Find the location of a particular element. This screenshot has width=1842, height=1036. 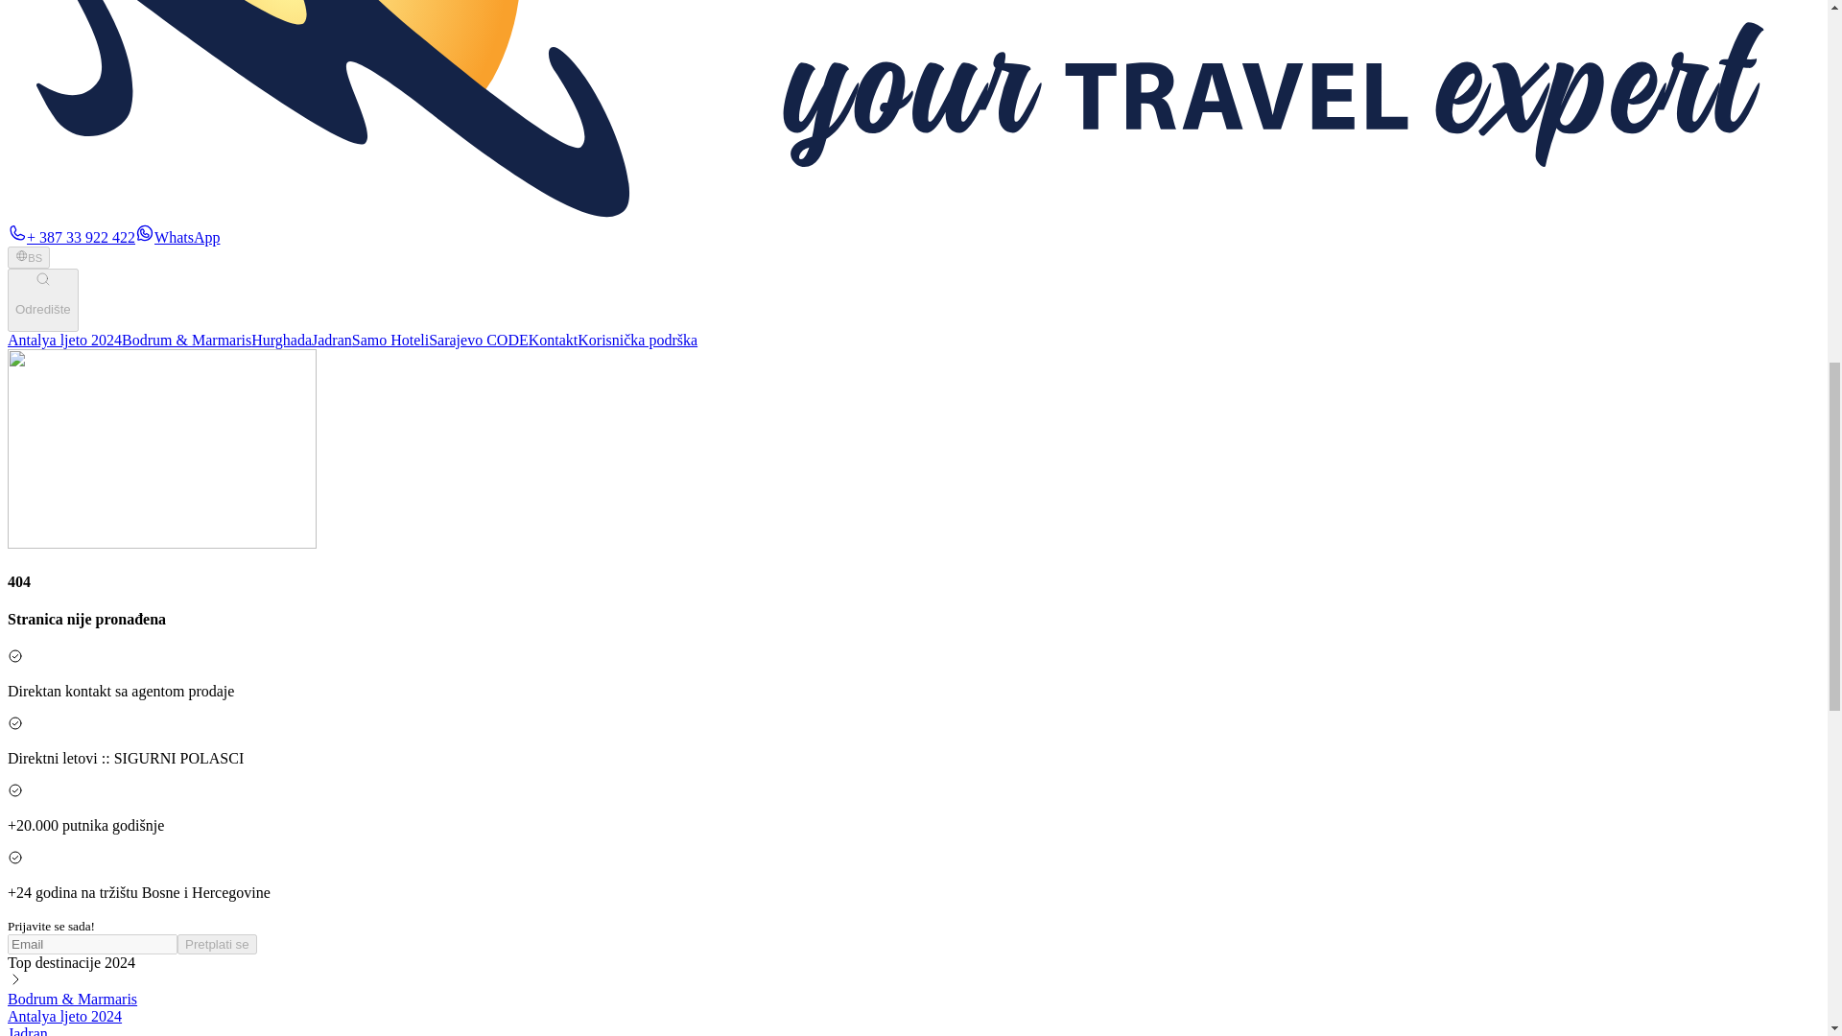

Pretplati se is located at coordinates (217, 944).